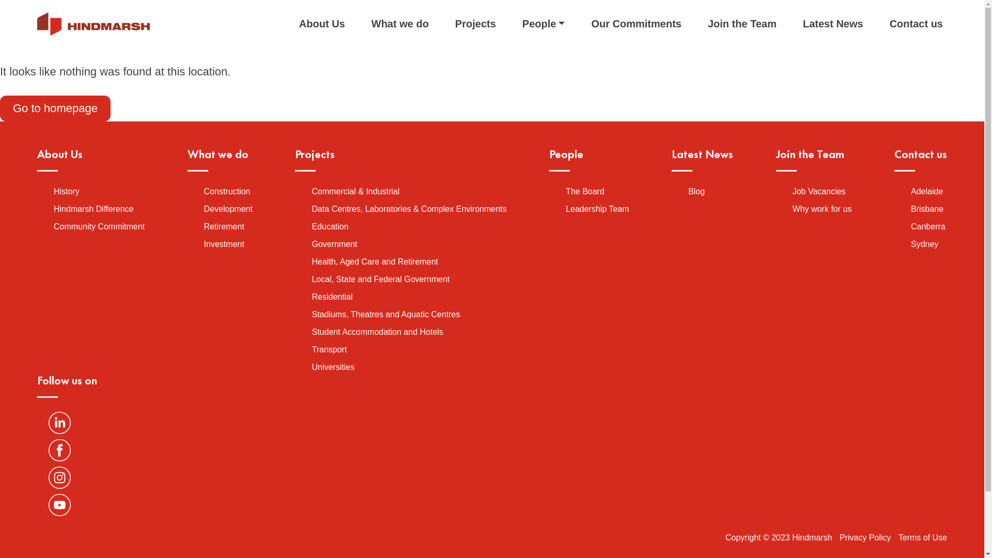  Describe the element at coordinates (94, 24) in the screenshot. I see `Hindmarsh` at that location.